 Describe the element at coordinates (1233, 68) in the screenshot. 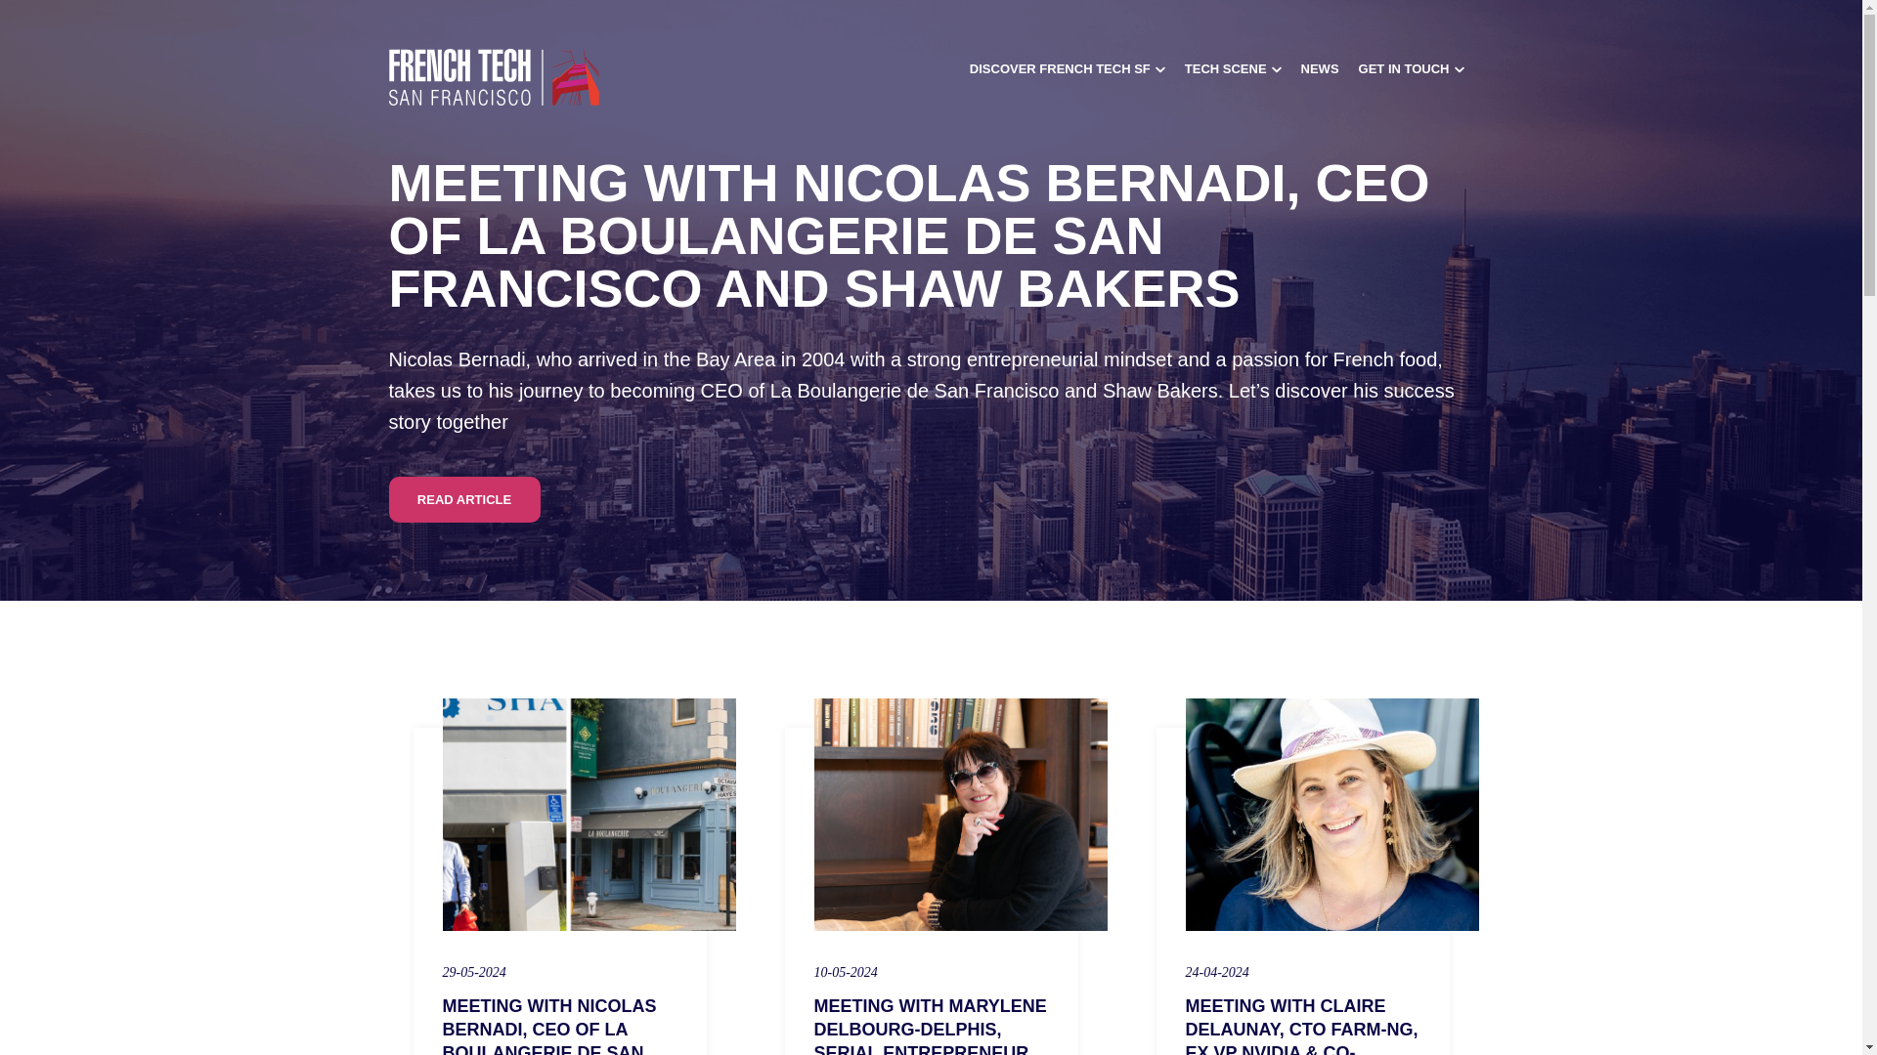

I see `TECH SCENE` at that location.